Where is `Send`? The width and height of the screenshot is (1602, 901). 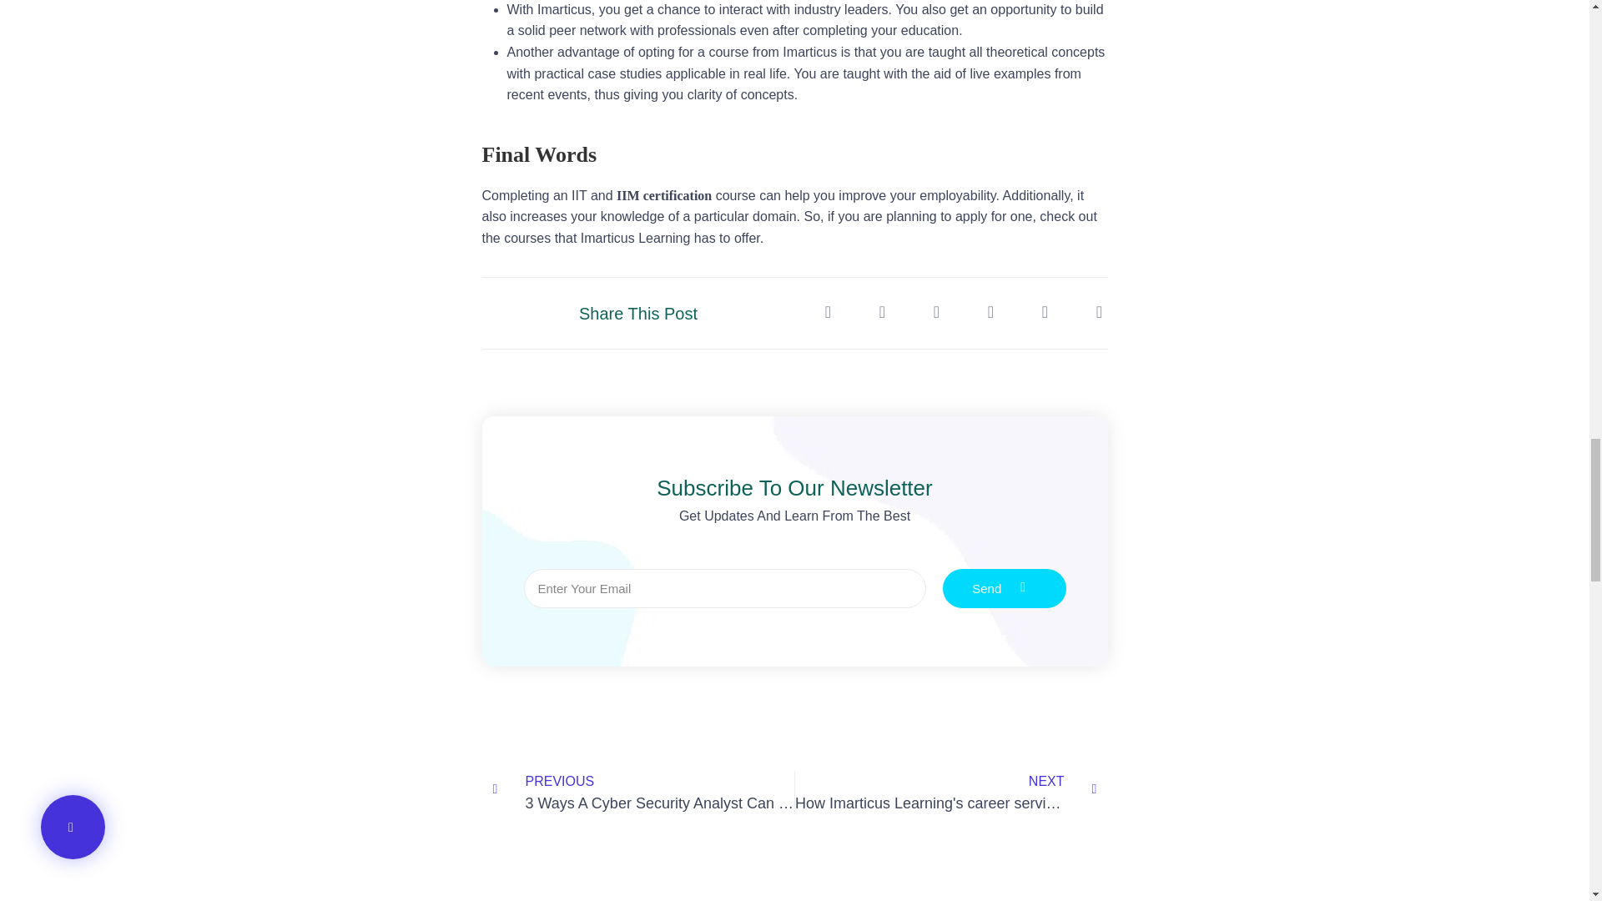
Send is located at coordinates (1005, 588).